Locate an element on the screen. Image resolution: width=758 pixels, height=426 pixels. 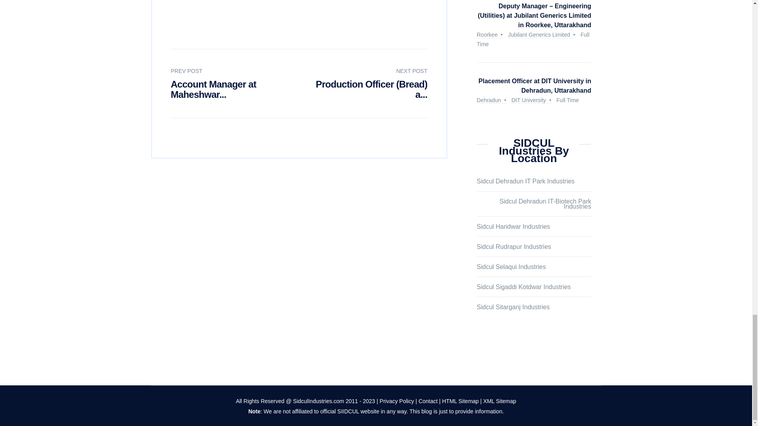
Rudrapur Industries is located at coordinates (514, 247).